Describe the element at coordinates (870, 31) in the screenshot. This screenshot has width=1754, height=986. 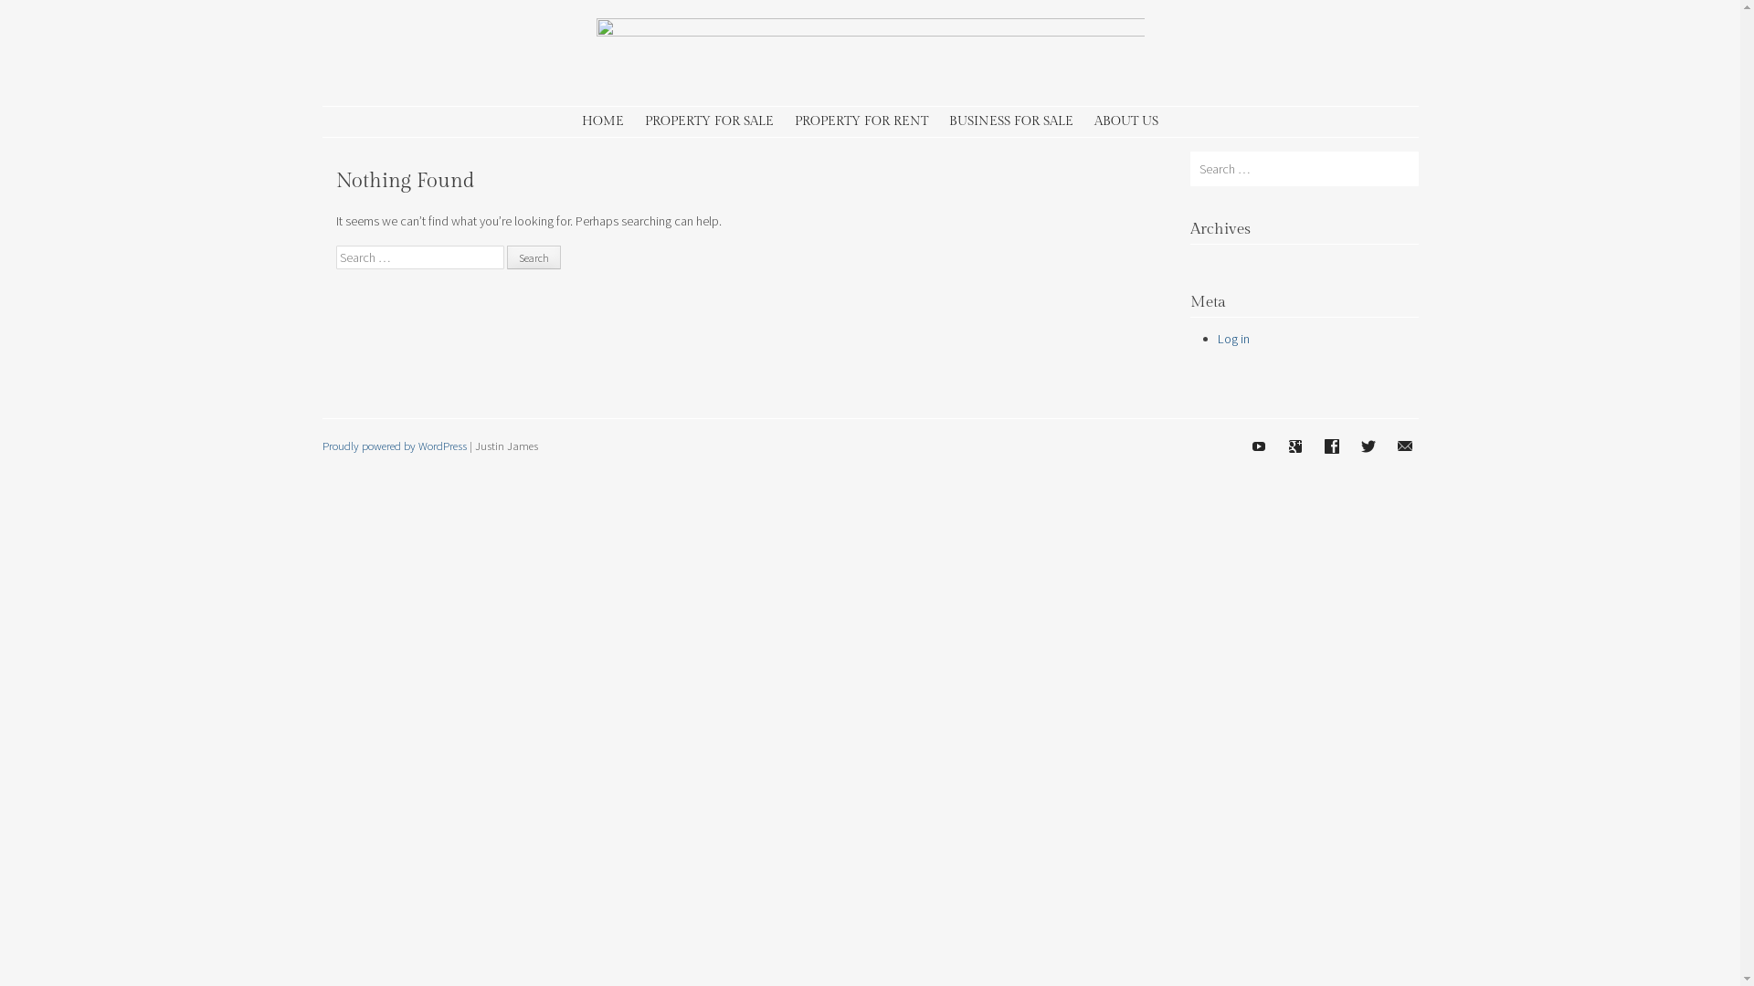
I see `Justin James` at that location.